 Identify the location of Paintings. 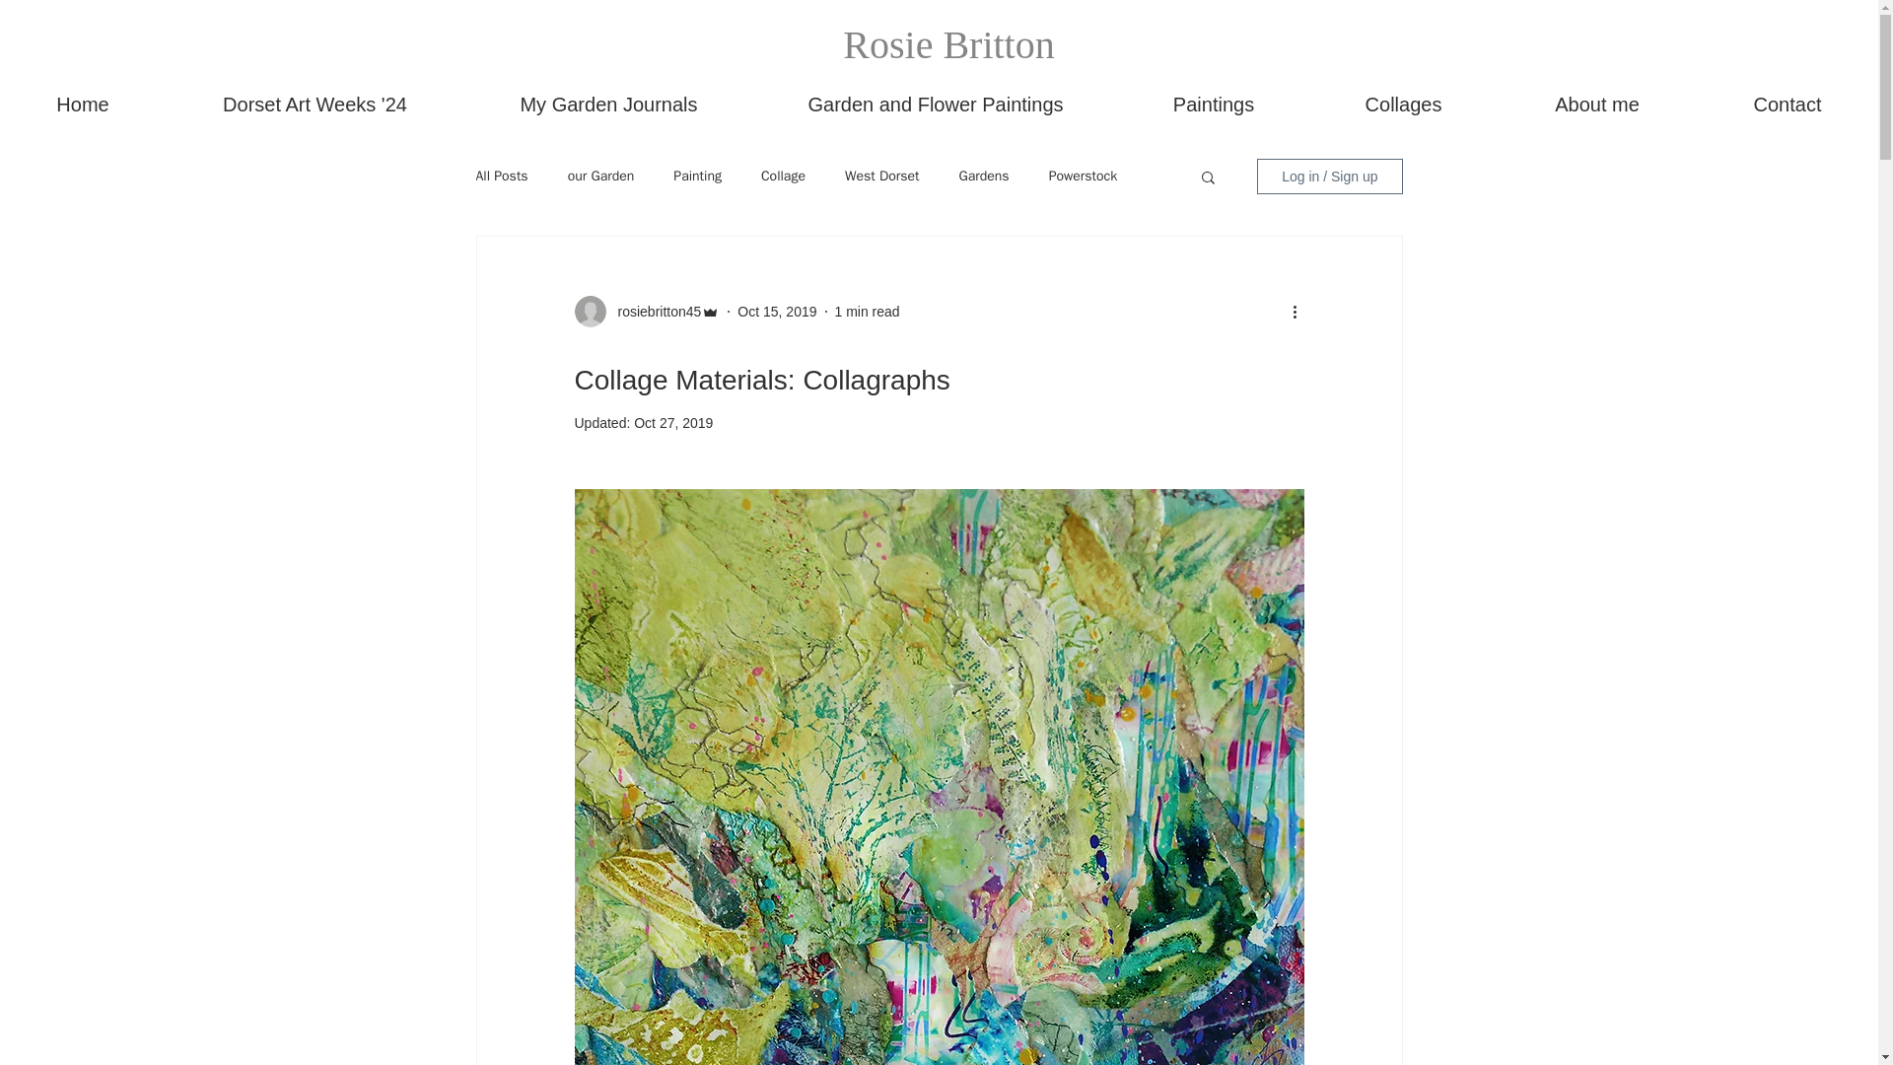
(1214, 104).